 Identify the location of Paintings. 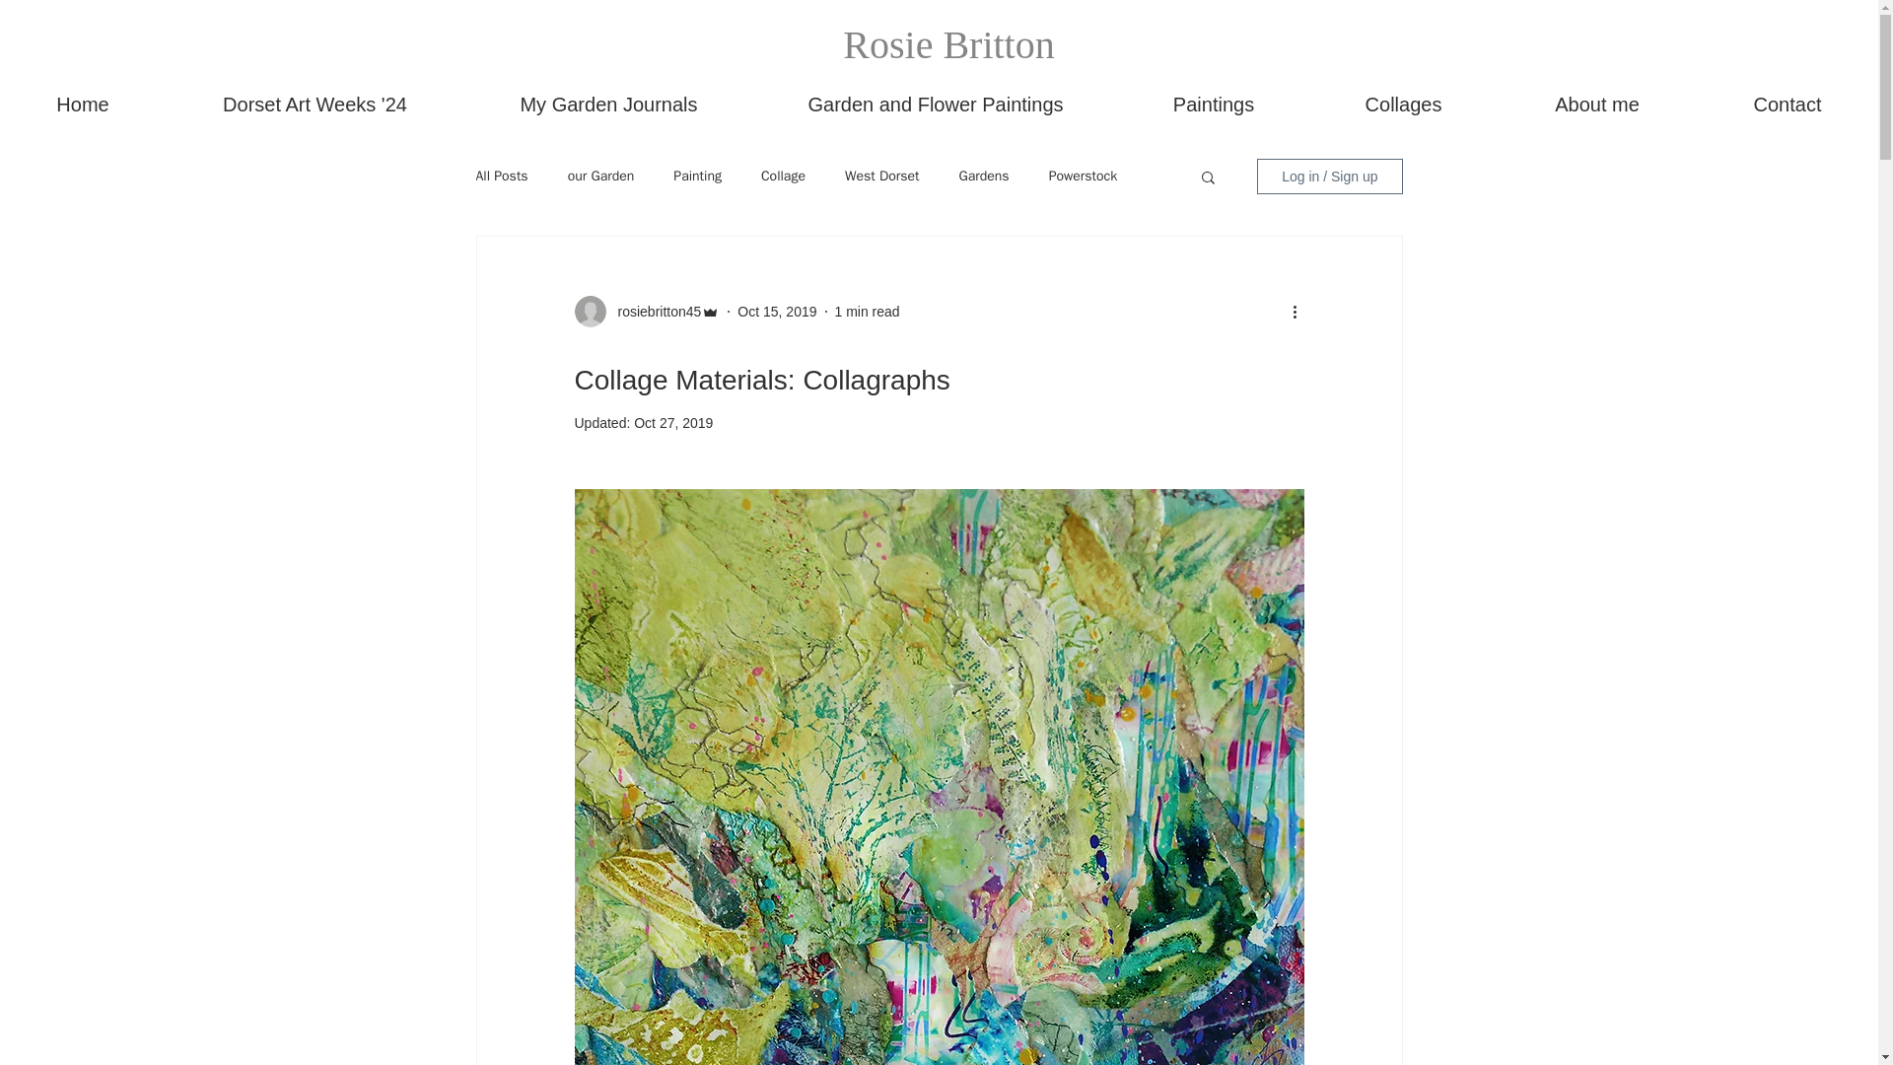
(1214, 104).